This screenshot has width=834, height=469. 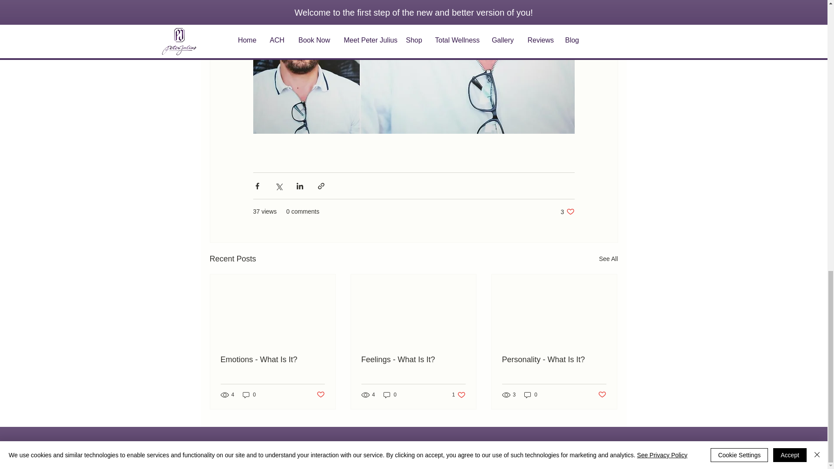 I want to click on Feelings - What Is It?, so click(x=413, y=360).